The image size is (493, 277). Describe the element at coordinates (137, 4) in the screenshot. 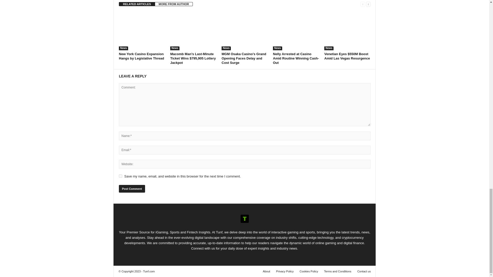

I see `RELATED ARTICLES` at that location.